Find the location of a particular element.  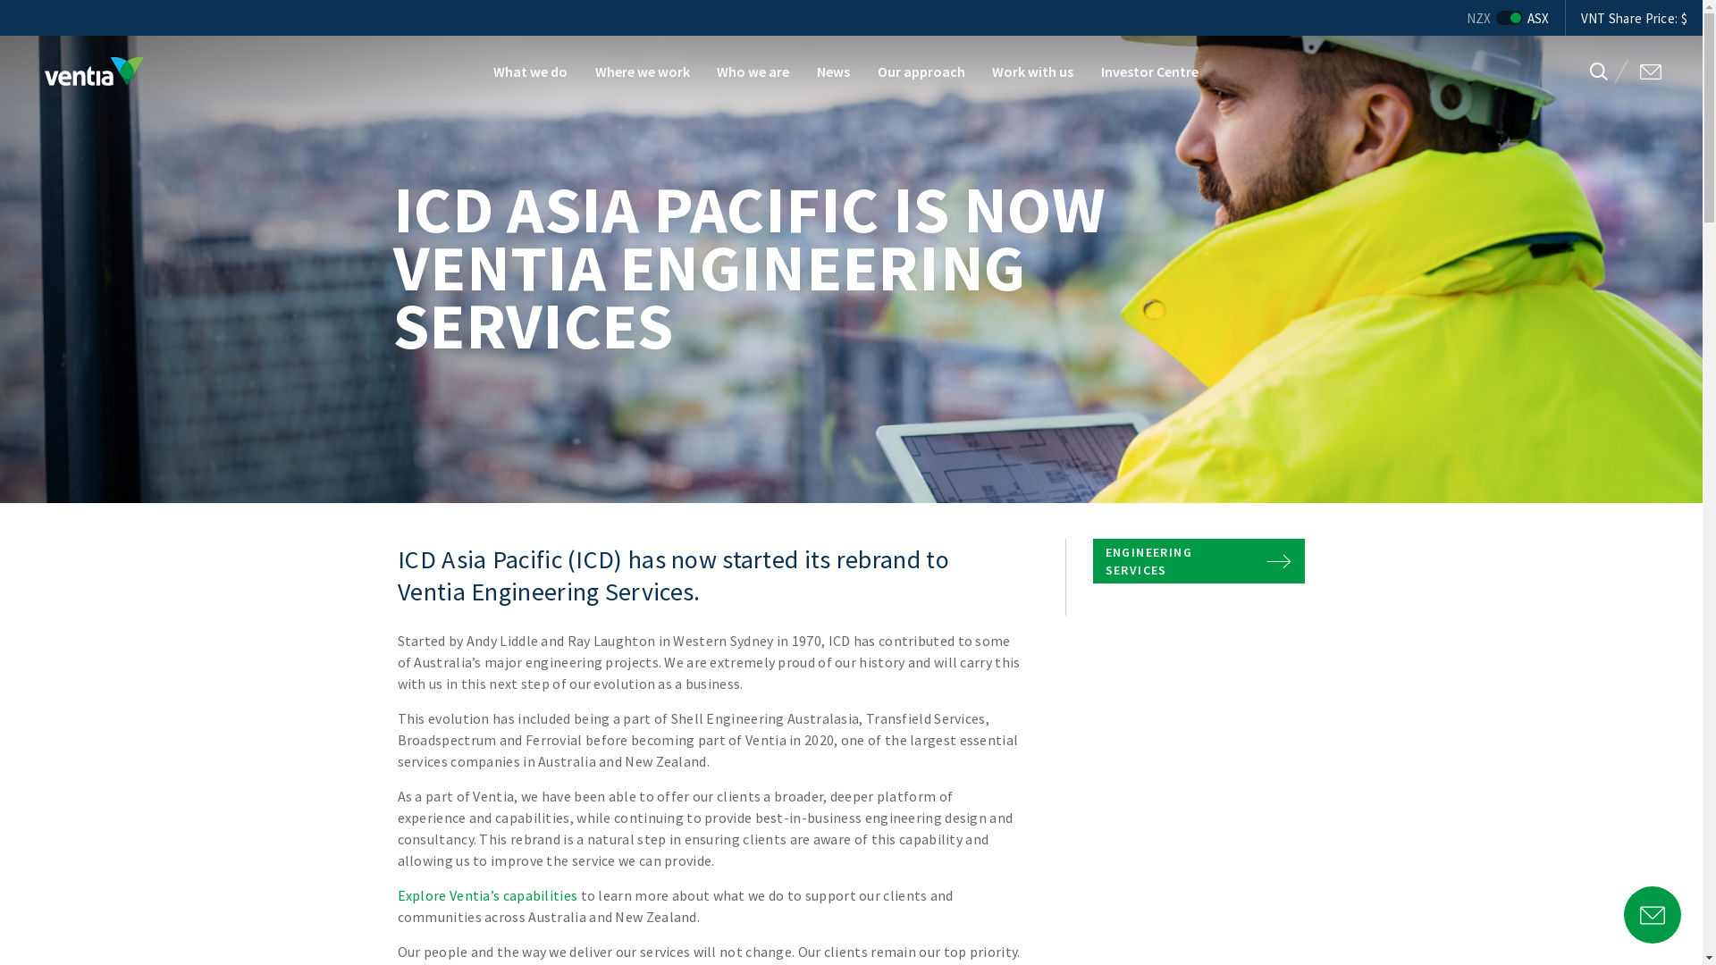

ENGINEERING SERVICES is located at coordinates (1199, 561).